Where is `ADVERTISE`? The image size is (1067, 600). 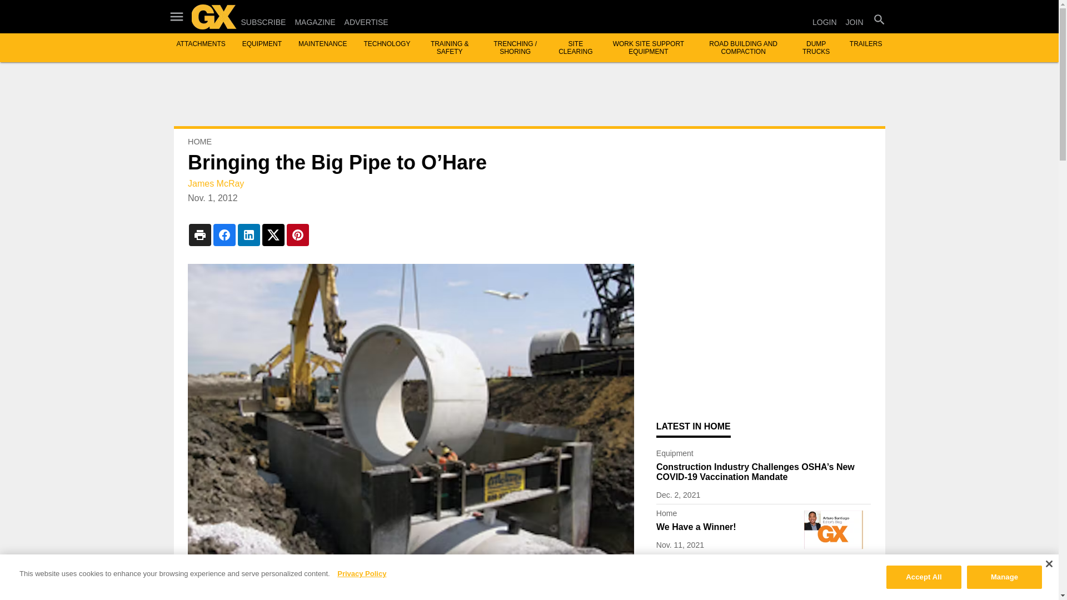 ADVERTISE is located at coordinates (366, 22).